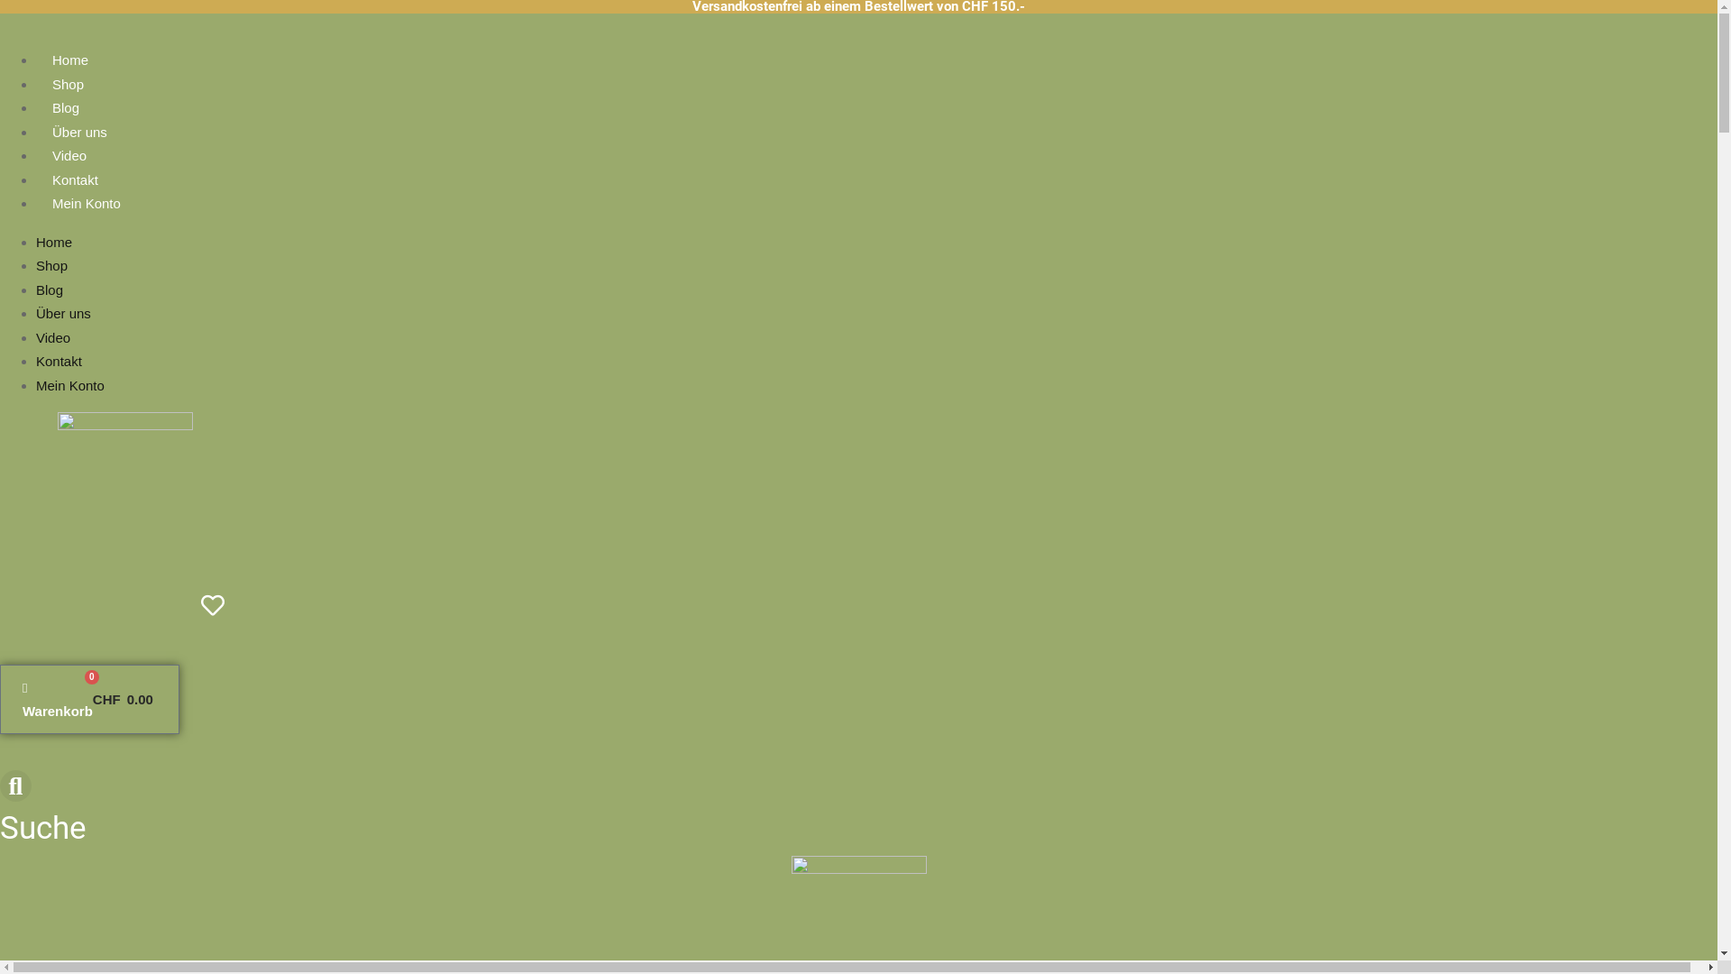  What do you see at coordinates (54, 242) in the screenshot?
I see `Home` at bounding box center [54, 242].